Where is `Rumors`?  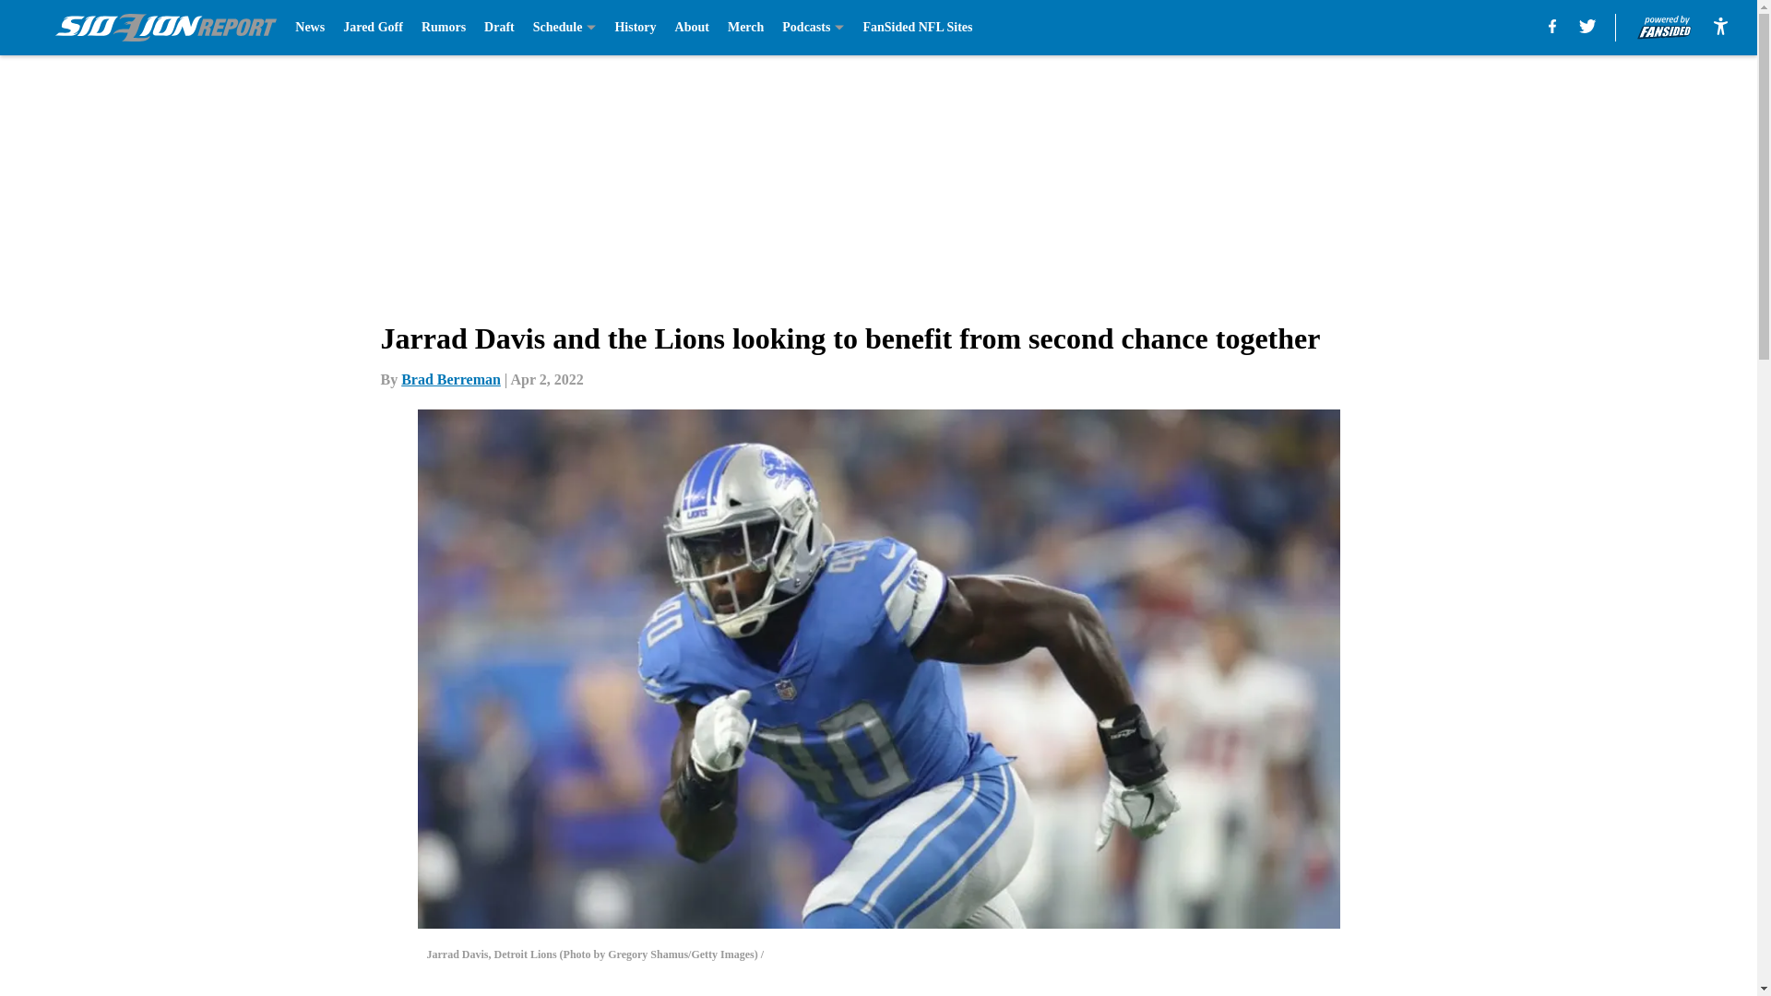
Rumors is located at coordinates (443, 28).